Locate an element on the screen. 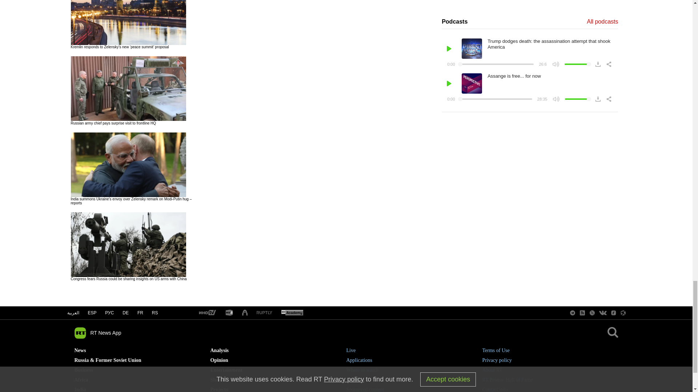 The height and width of the screenshot is (392, 698). RT  is located at coordinates (292, 313).